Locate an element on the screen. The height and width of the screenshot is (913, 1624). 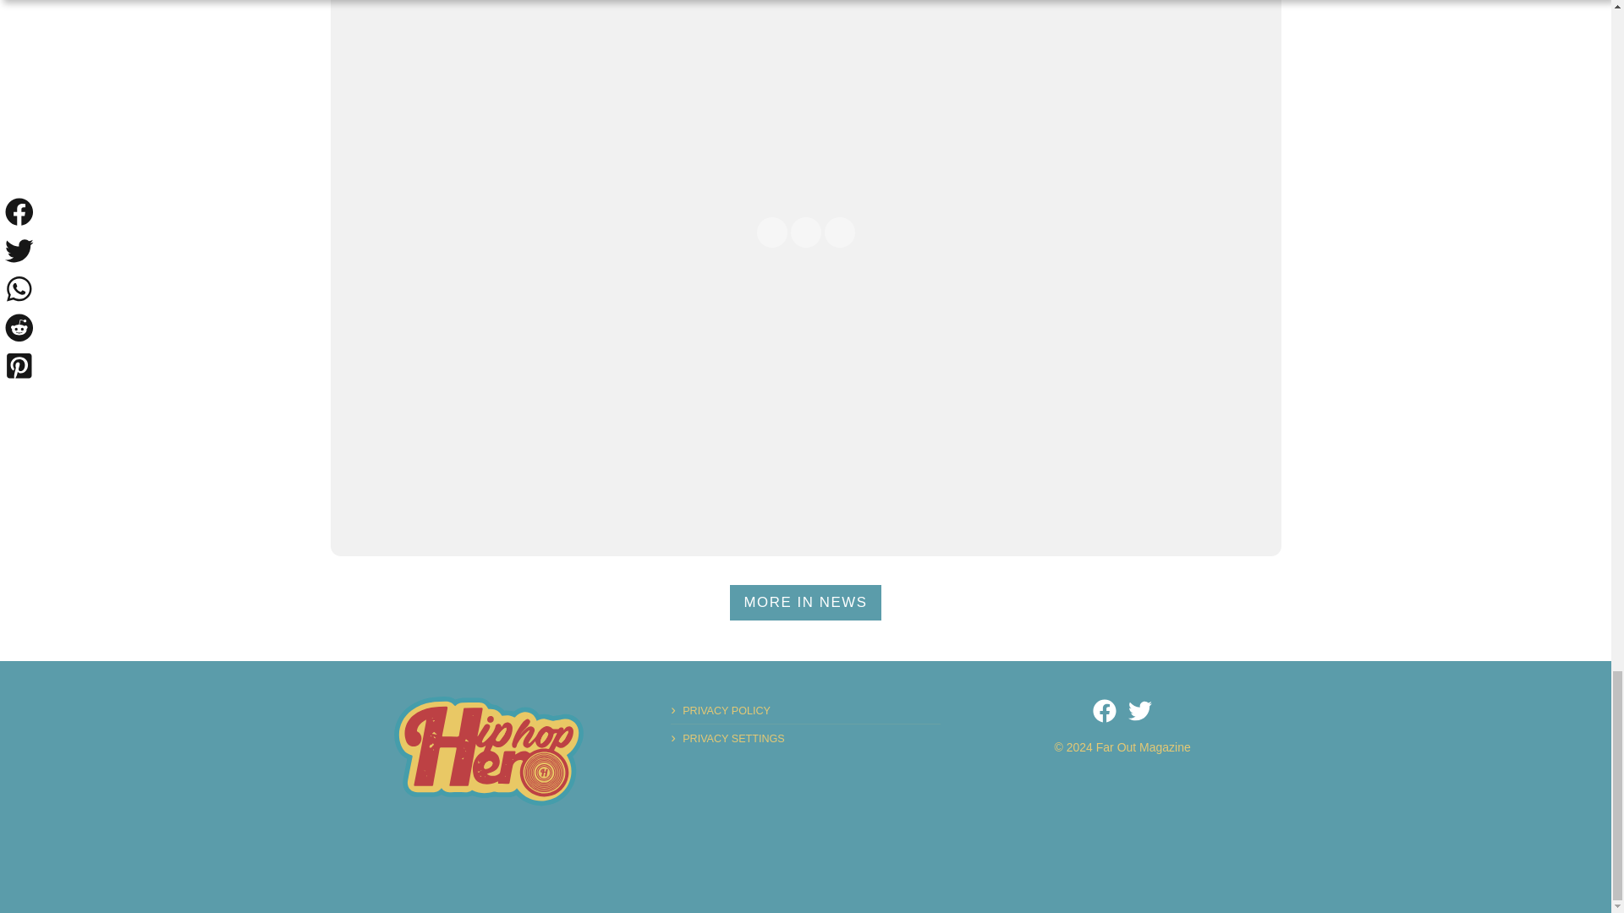
Hip Hop Hero on Twitter is located at coordinates (1140, 711).